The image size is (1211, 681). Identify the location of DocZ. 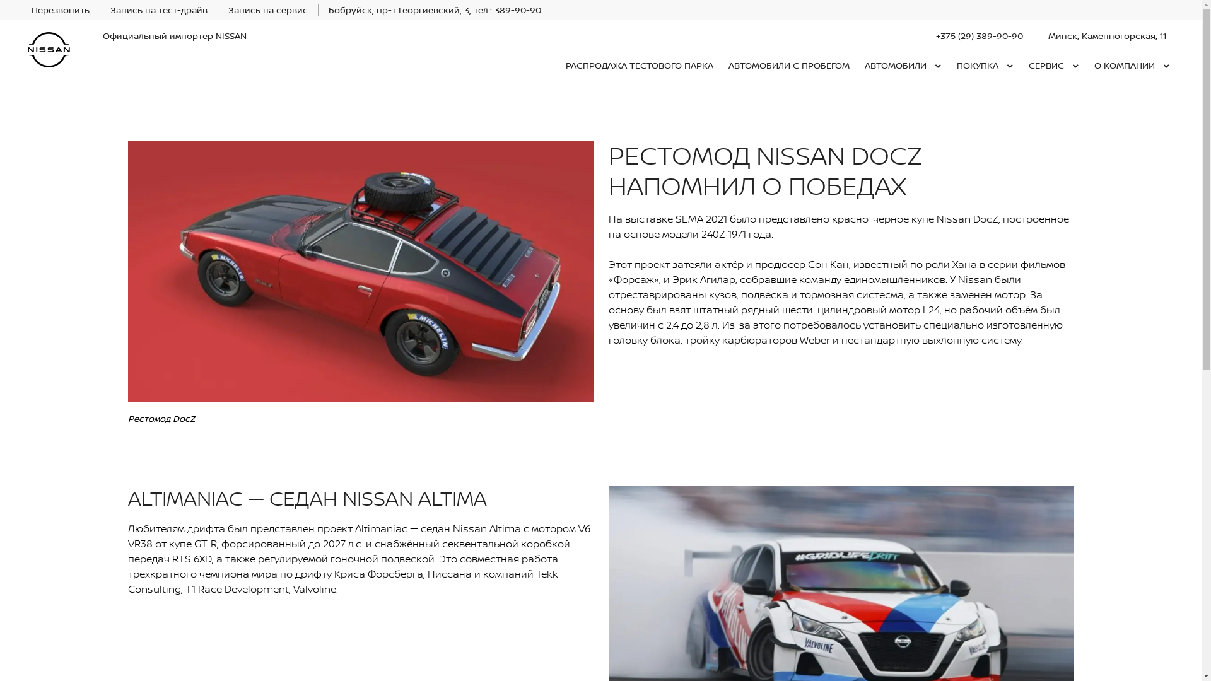
(360, 271).